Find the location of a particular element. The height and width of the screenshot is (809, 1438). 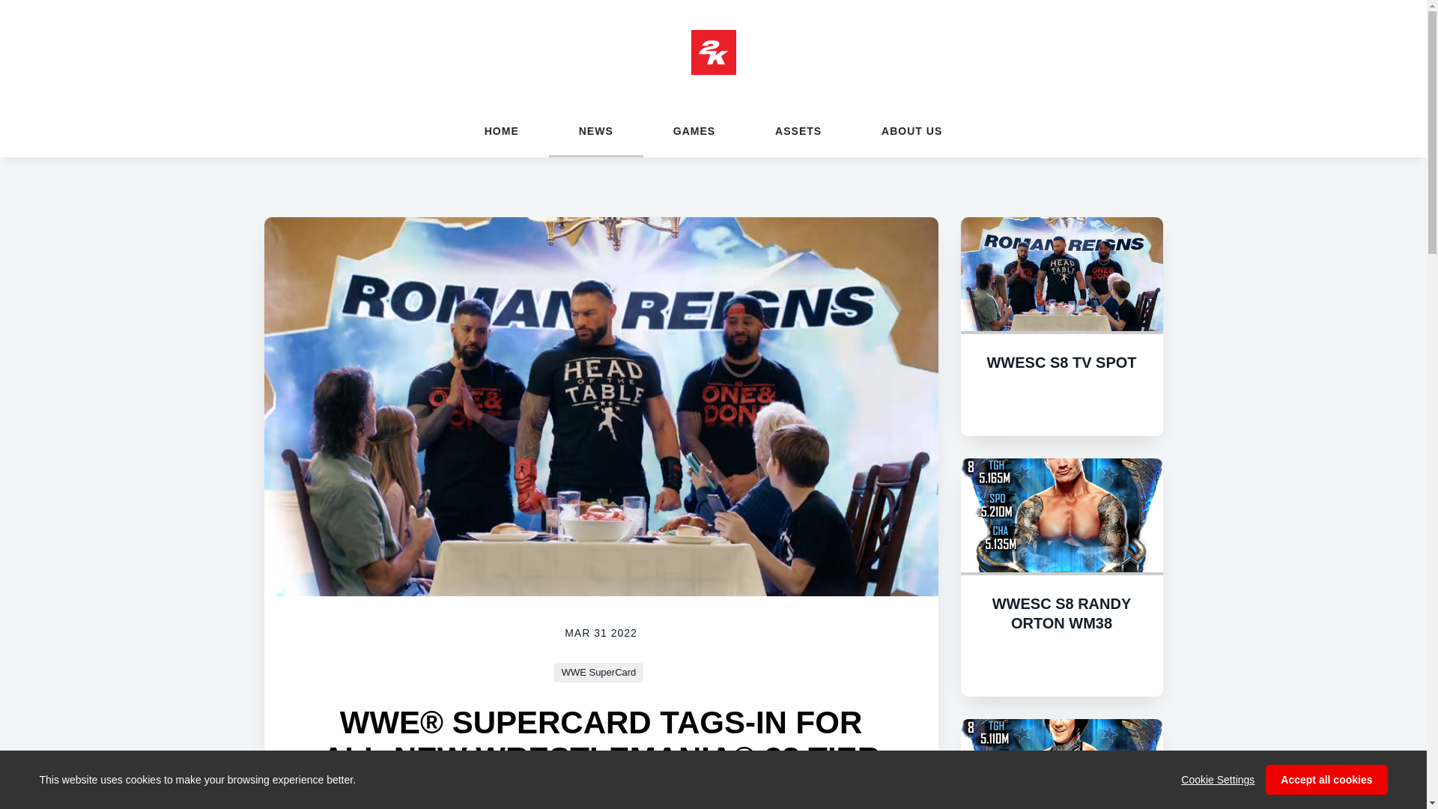

ABOUT US is located at coordinates (911, 130).